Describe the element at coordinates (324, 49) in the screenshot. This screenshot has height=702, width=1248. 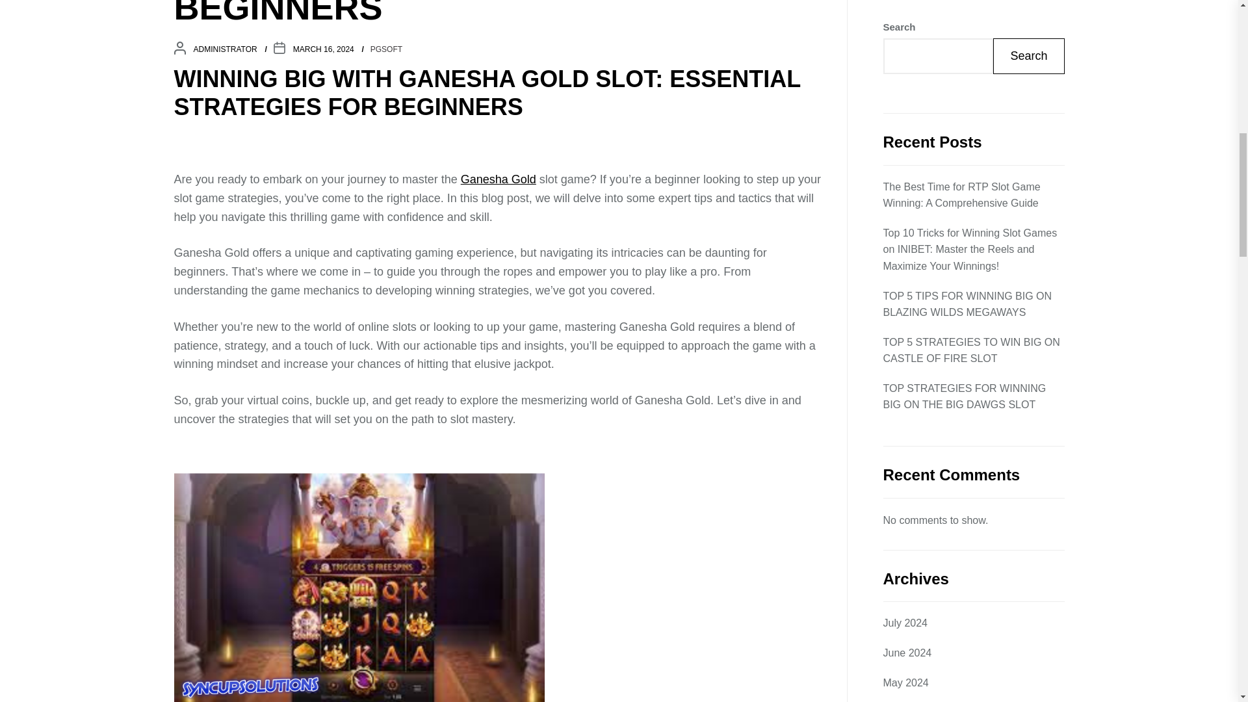
I see `MARCH 16, 2024` at that location.